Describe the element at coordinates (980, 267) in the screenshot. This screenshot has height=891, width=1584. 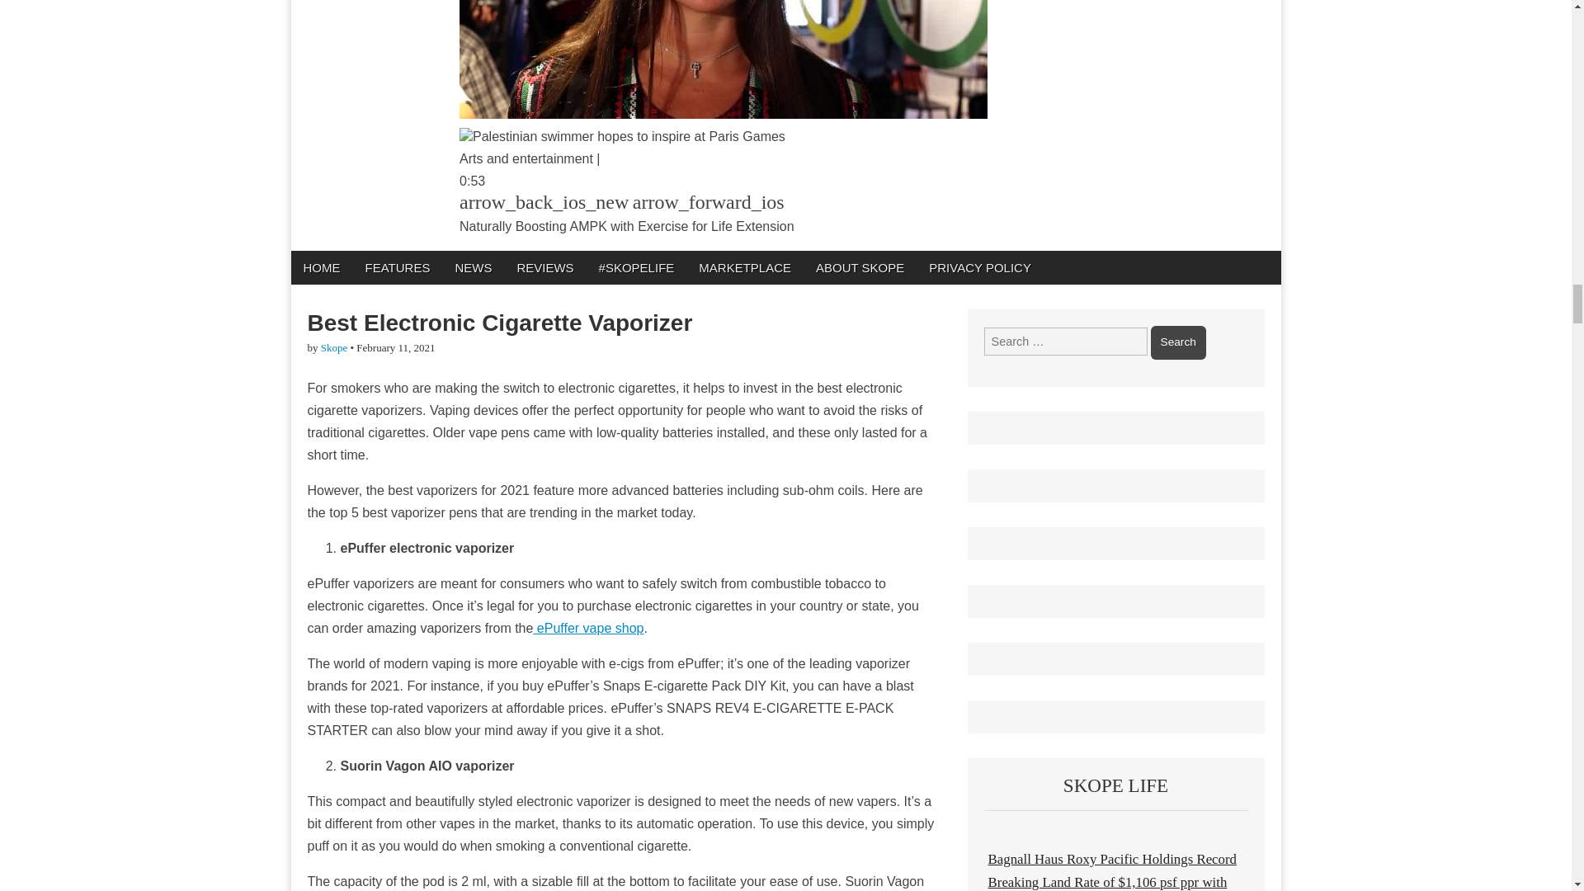
I see `PRIVACY POLICY` at that location.